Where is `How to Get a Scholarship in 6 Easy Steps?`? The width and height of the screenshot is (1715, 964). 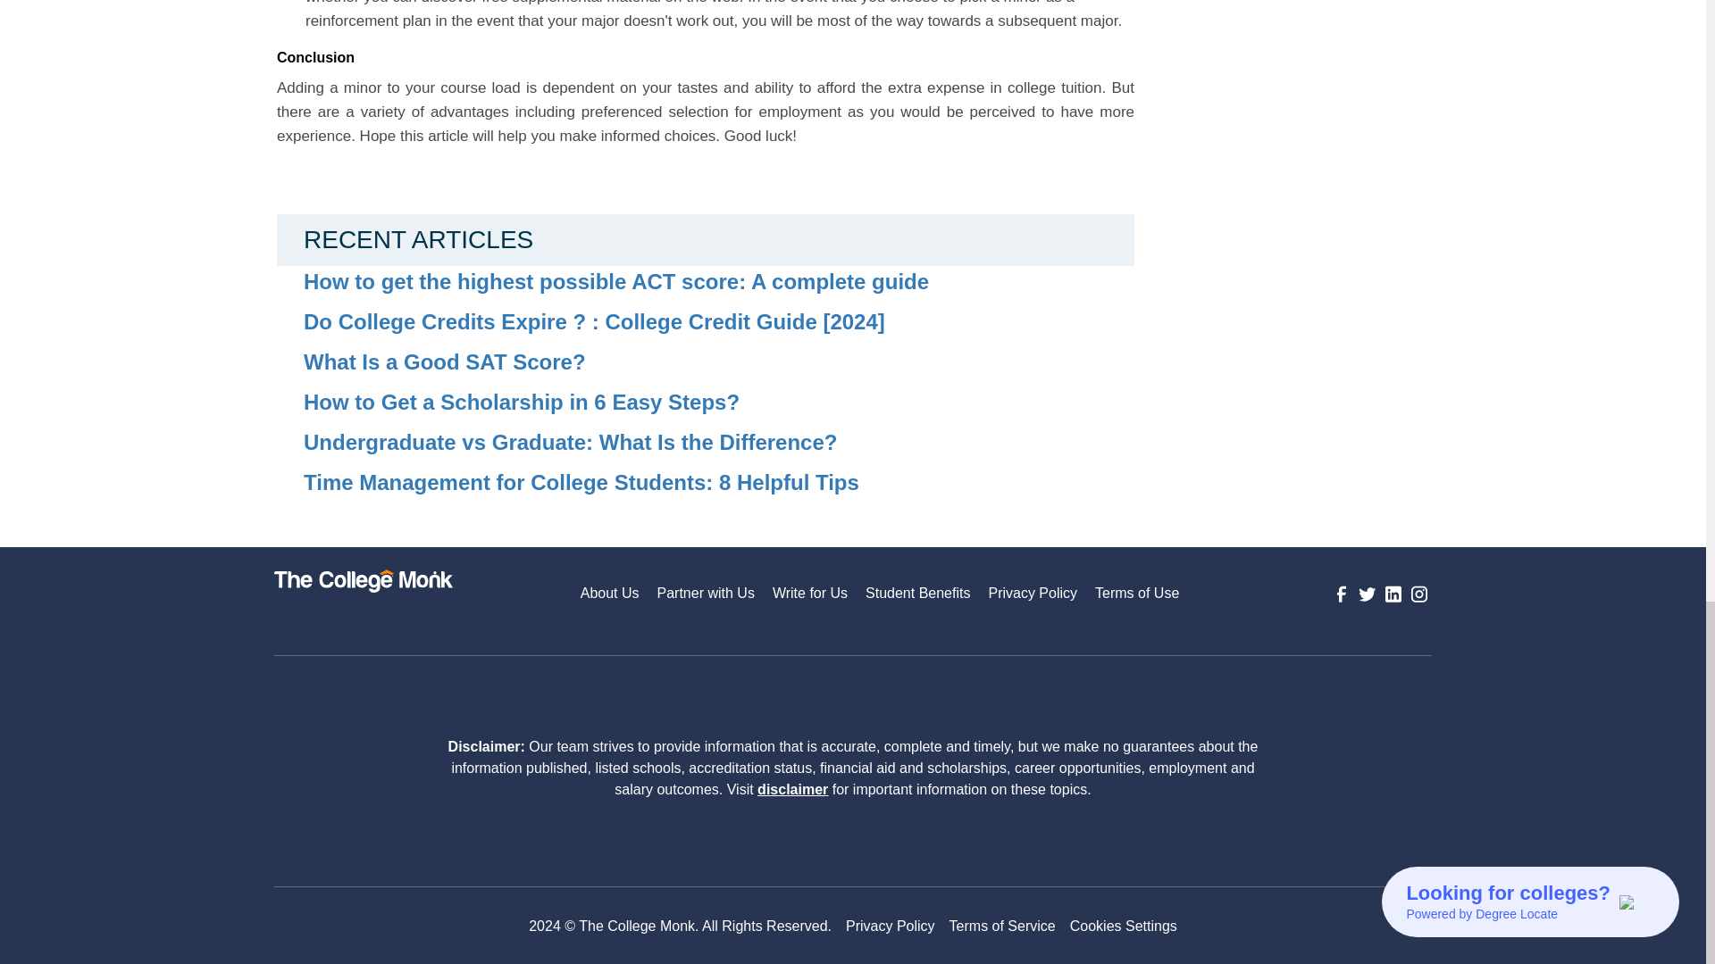
How to Get a Scholarship in 6 Easy Steps? is located at coordinates (718, 403).